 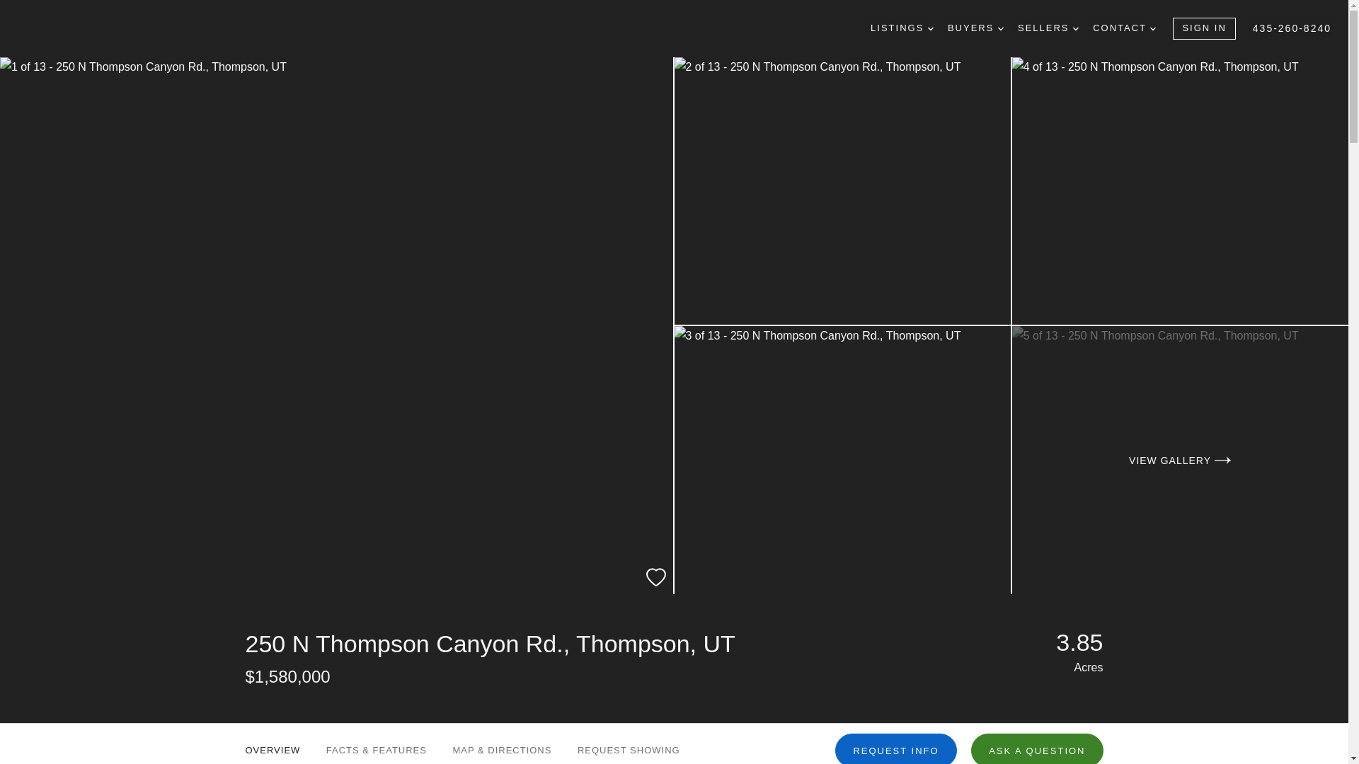 What do you see at coordinates (902, 28) in the screenshot?
I see `LISTINGS DROPDOWN ARROW` at bounding box center [902, 28].